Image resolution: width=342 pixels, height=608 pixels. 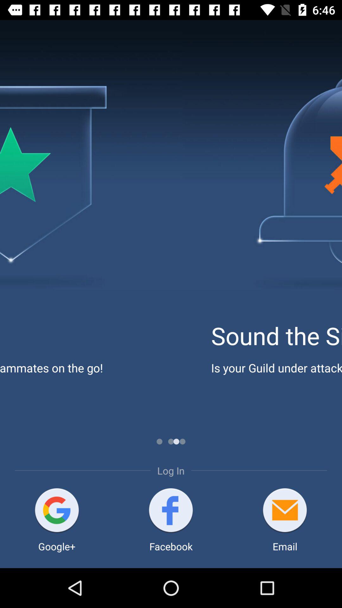 I want to click on open google plus app, so click(x=57, y=511).